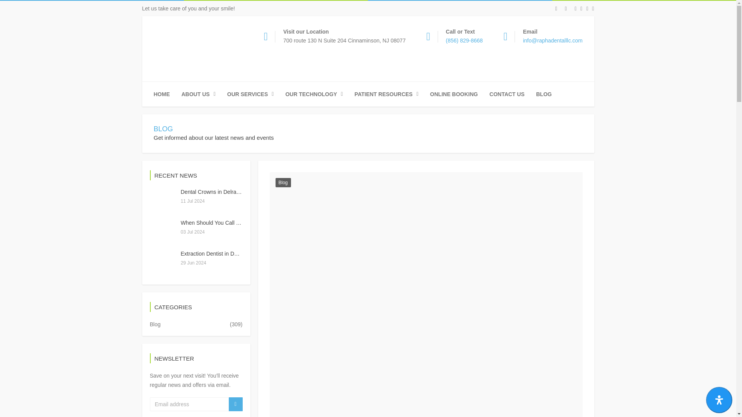  What do you see at coordinates (248, 223) in the screenshot?
I see `When Should You Call an Emergency Dentist in Delran?` at bounding box center [248, 223].